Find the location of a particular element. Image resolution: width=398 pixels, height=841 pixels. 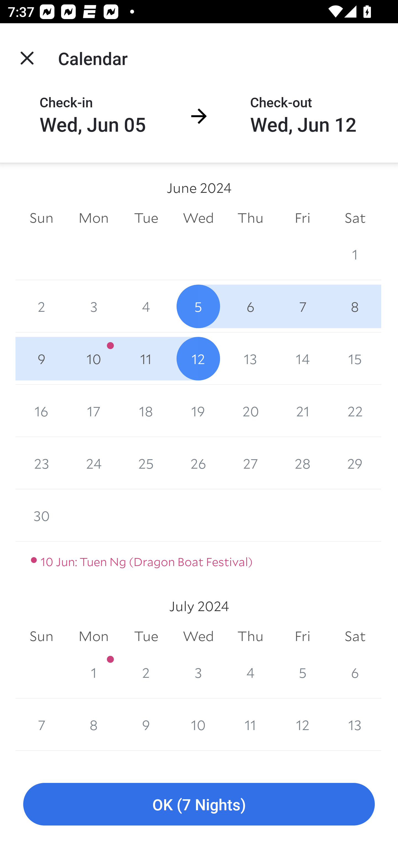

24 24 June 2024 is located at coordinates (93, 463).